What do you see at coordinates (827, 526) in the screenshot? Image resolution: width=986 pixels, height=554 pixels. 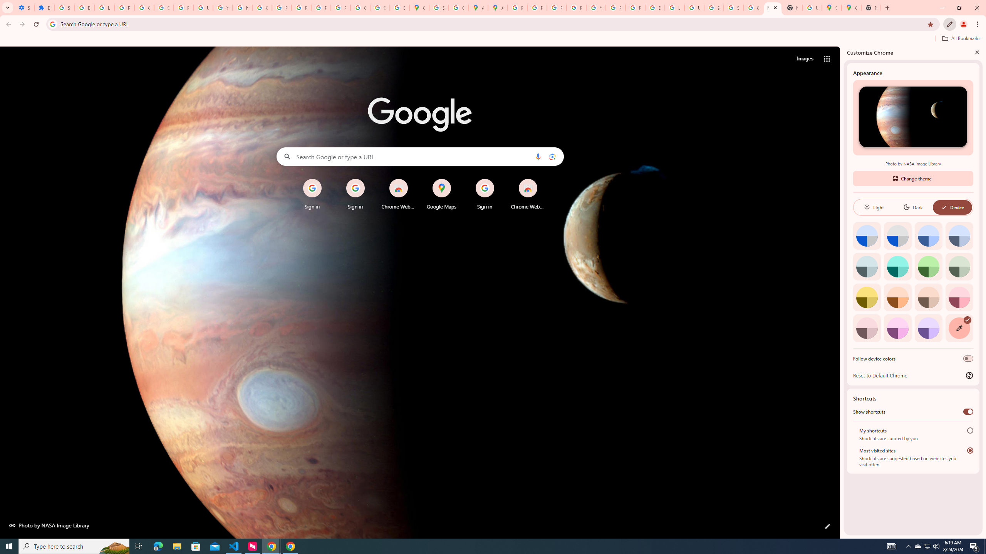 I see `Customize this page` at bounding box center [827, 526].